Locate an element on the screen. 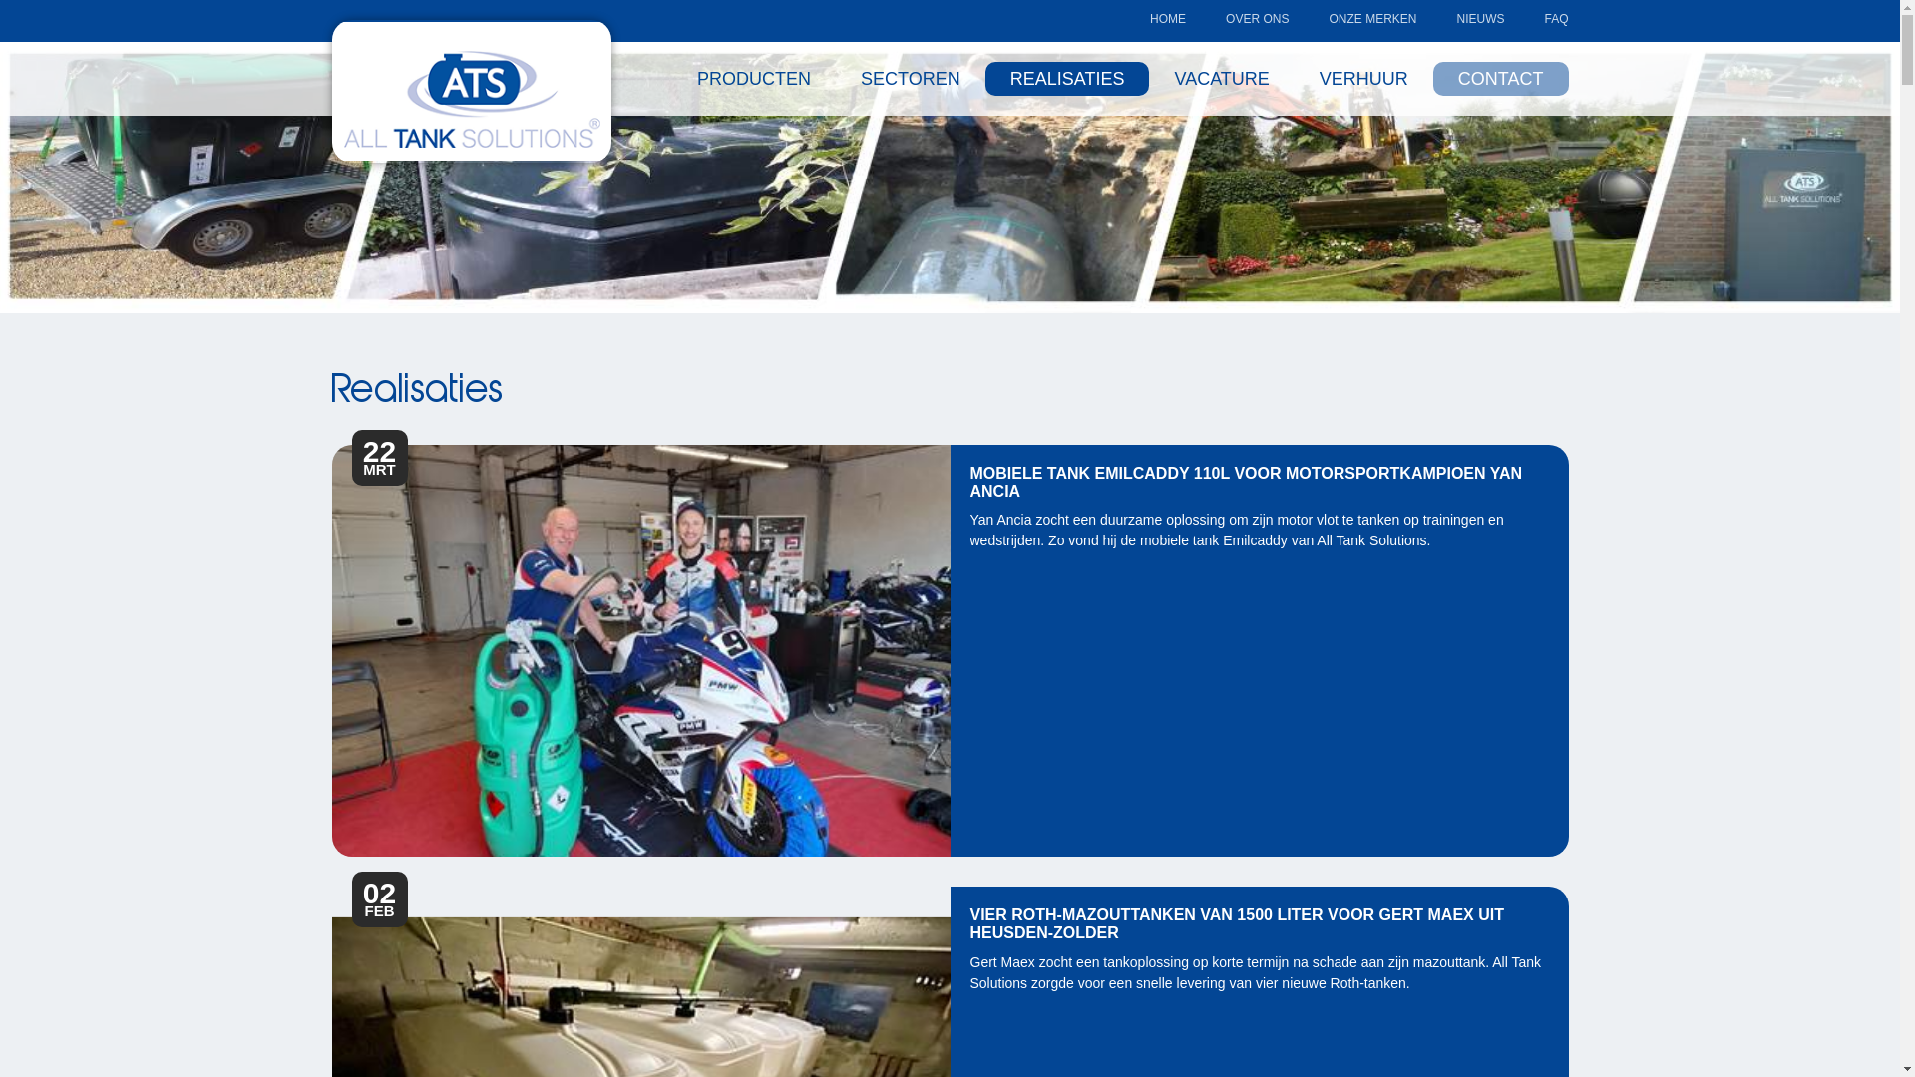 The image size is (1915, 1077). ONZE MERKEN is located at coordinates (1372, 18).